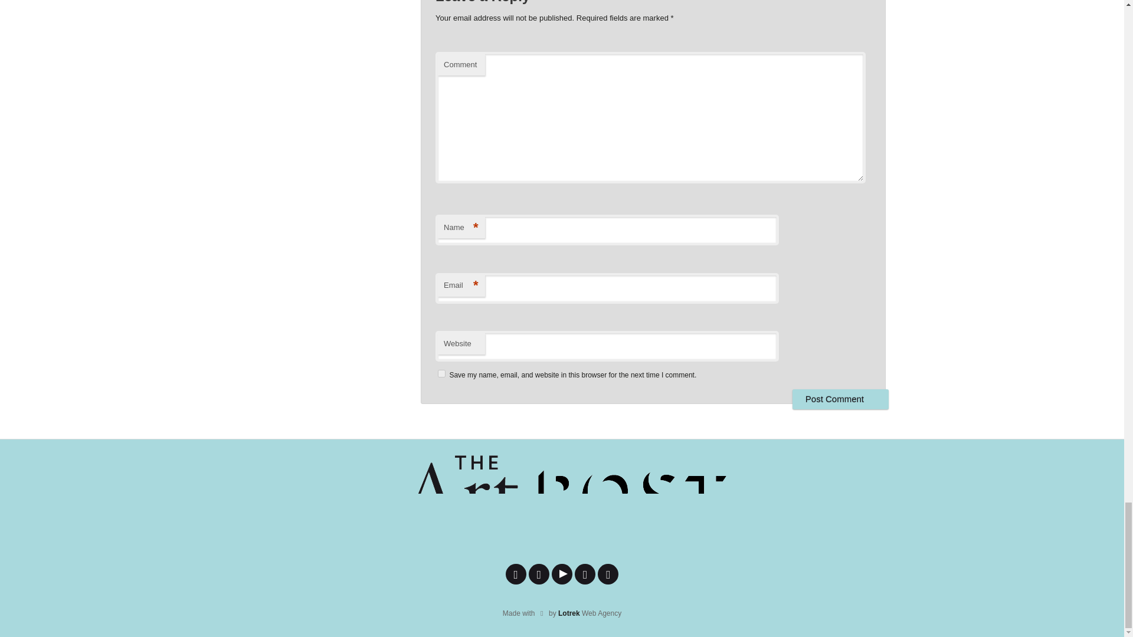 This screenshot has width=1133, height=637. Describe the element at coordinates (569, 613) in the screenshot. I see `Lotrek` at that location.